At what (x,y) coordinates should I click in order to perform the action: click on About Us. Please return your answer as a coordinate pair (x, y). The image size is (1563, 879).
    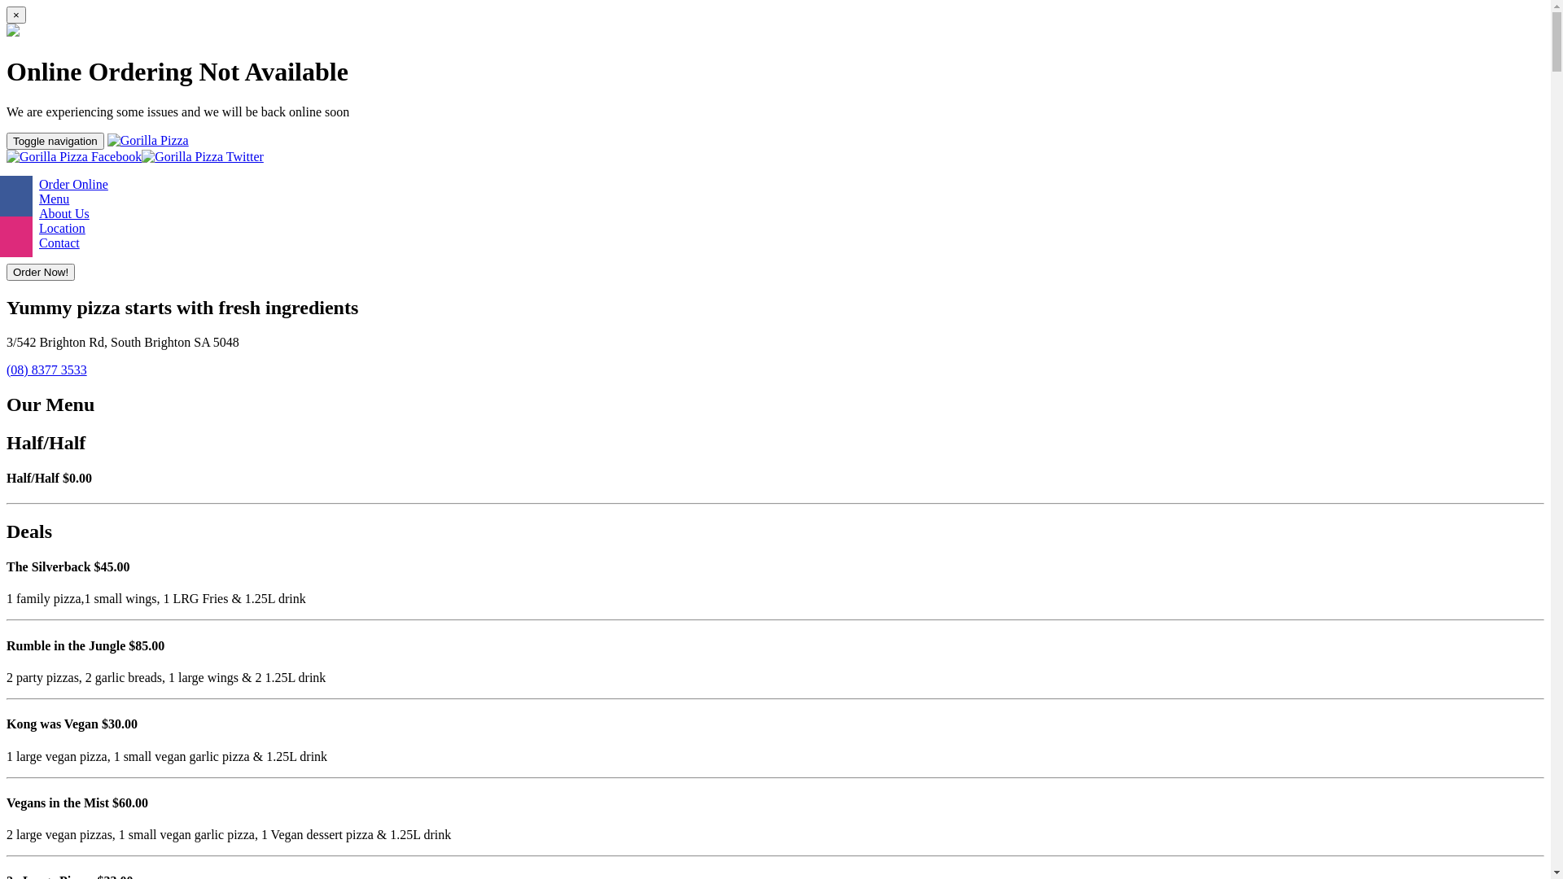
    Looking at the image, I should click on (64, 213).